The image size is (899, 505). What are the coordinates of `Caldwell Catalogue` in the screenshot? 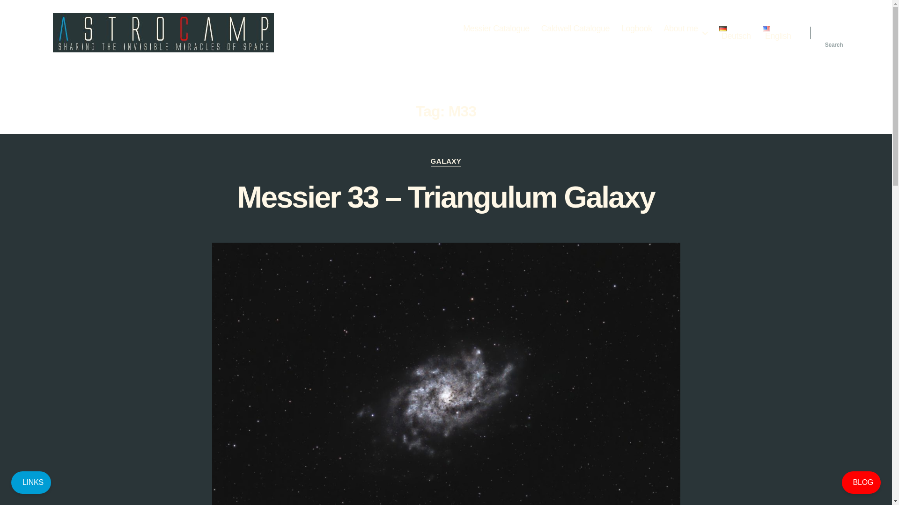 It's located at (575, 29).